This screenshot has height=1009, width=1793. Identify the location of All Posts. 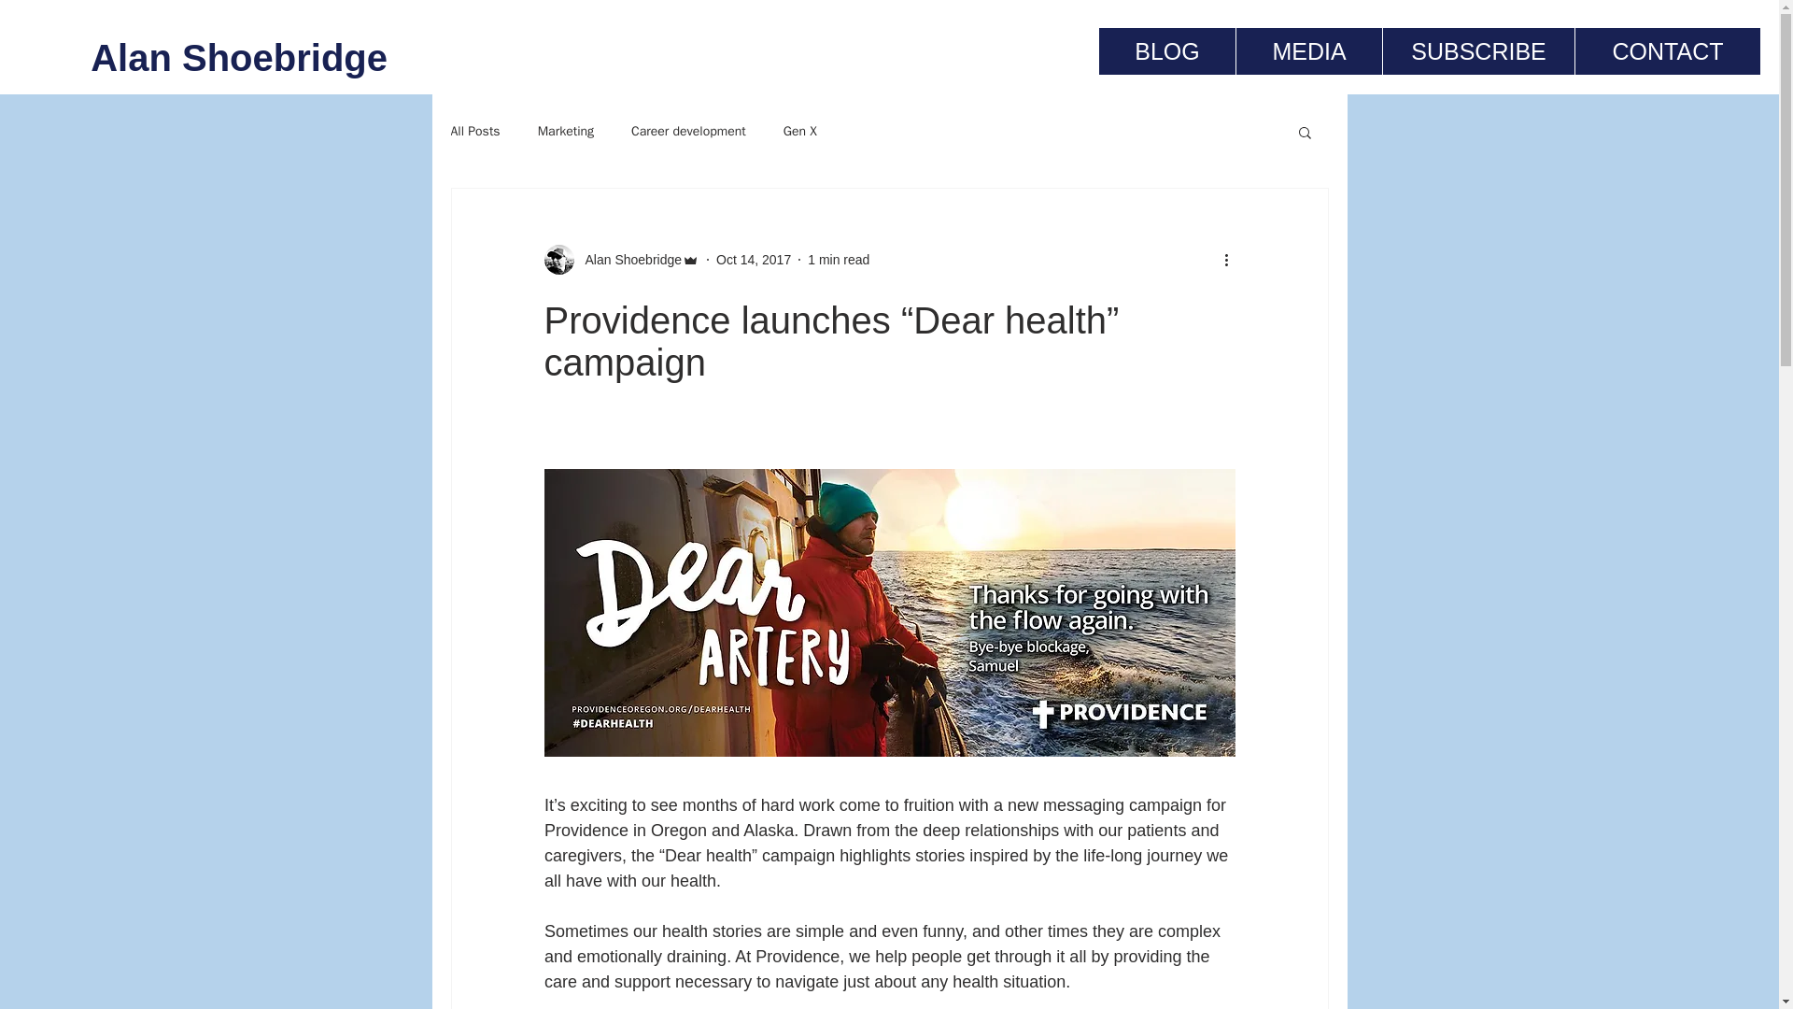
(474, 131).